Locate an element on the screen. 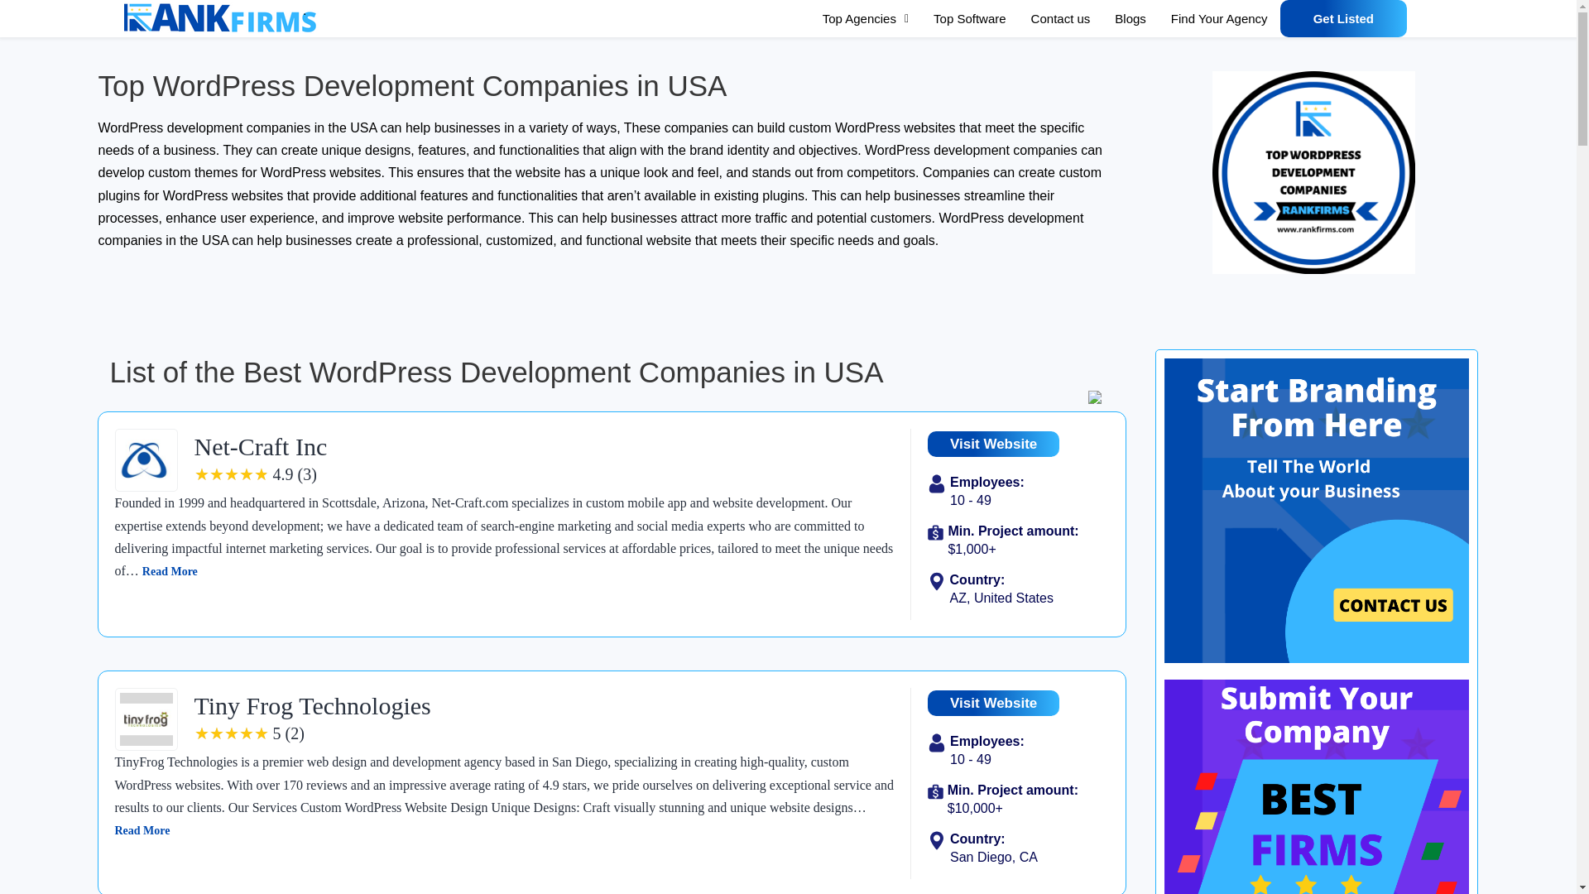 The image size is (1589, 894). Top Agencies is located at coordinates (866, 18).